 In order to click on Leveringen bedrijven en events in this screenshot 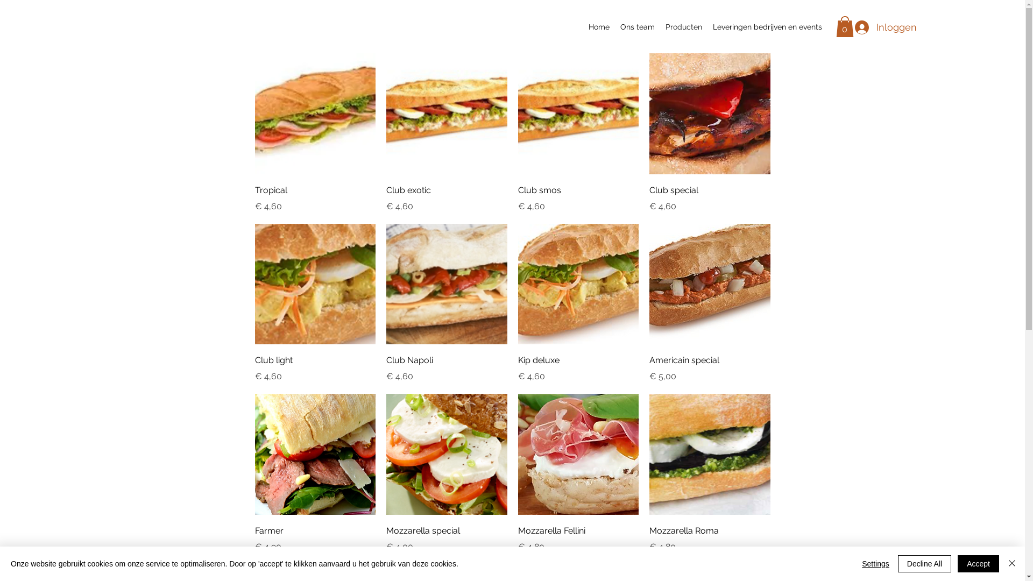, I will do `click(767, 27)`.